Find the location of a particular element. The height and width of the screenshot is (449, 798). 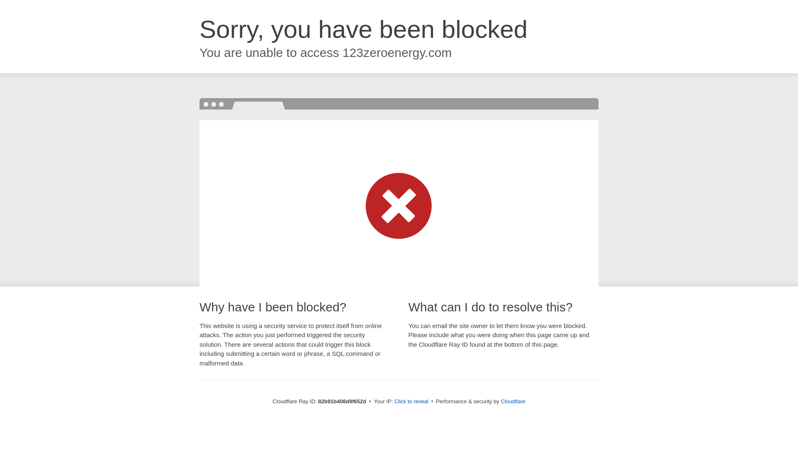

Click to reveal is located at coordinates (411, 402).